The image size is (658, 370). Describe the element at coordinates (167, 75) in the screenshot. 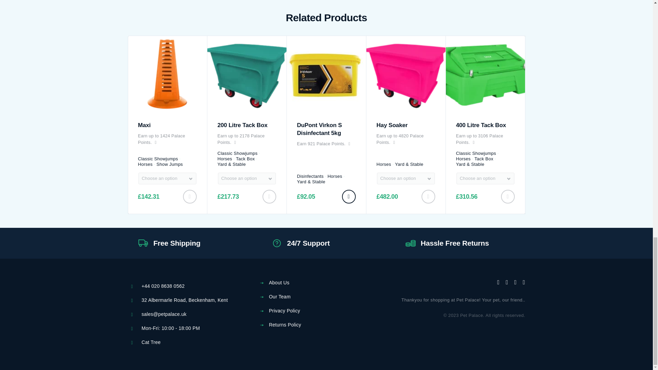

I see `Maxi` at that location.